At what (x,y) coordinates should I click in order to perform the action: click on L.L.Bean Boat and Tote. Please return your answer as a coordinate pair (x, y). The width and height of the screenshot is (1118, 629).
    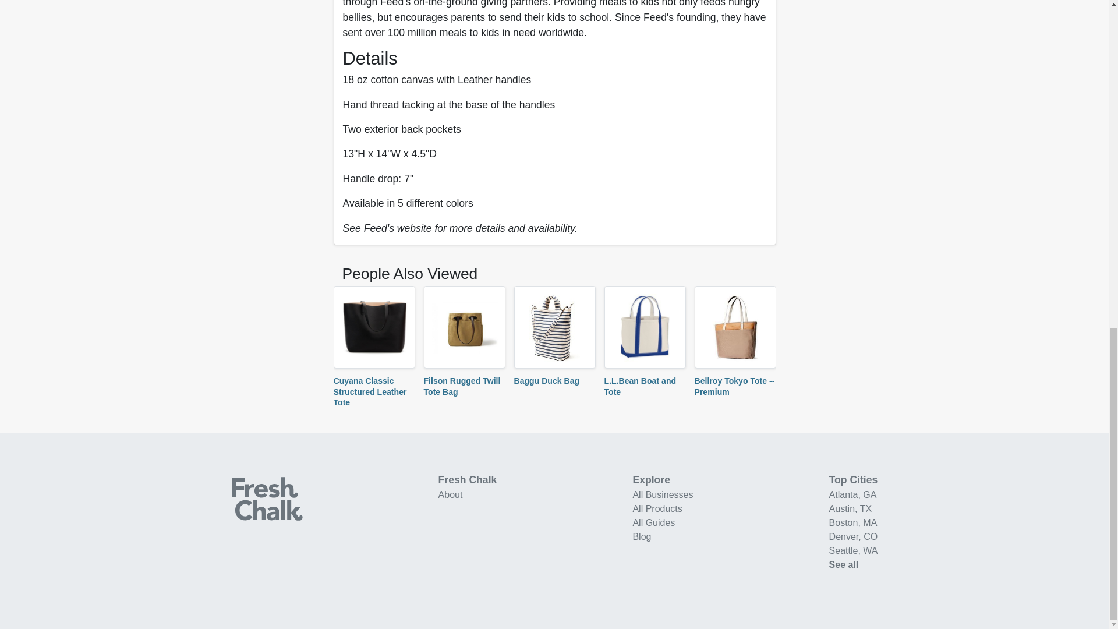
    Looking at the image, I should click on (641, 386).